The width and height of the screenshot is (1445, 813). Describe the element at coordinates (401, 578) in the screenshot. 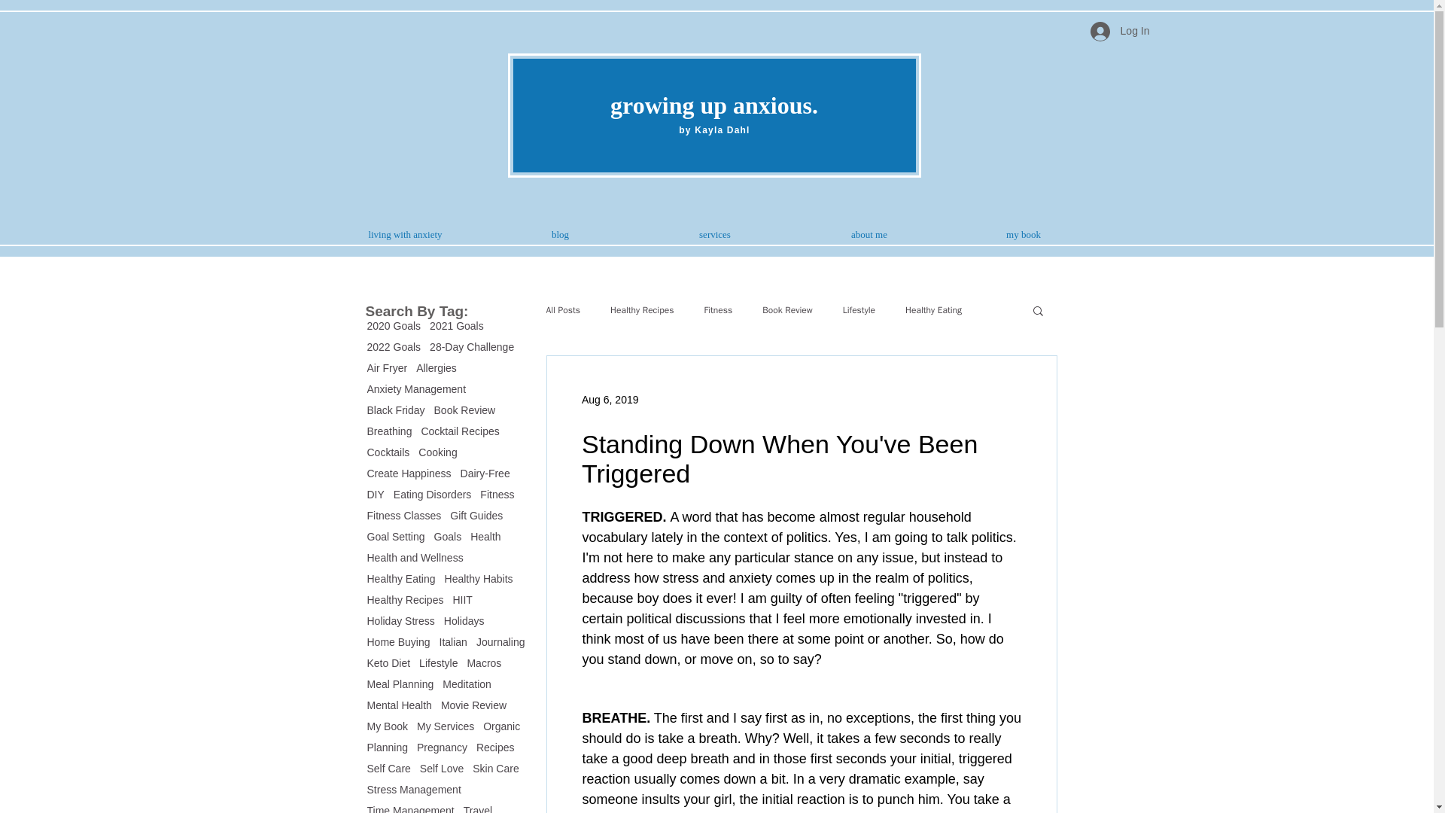

I see `Healthy Eating` at that location.